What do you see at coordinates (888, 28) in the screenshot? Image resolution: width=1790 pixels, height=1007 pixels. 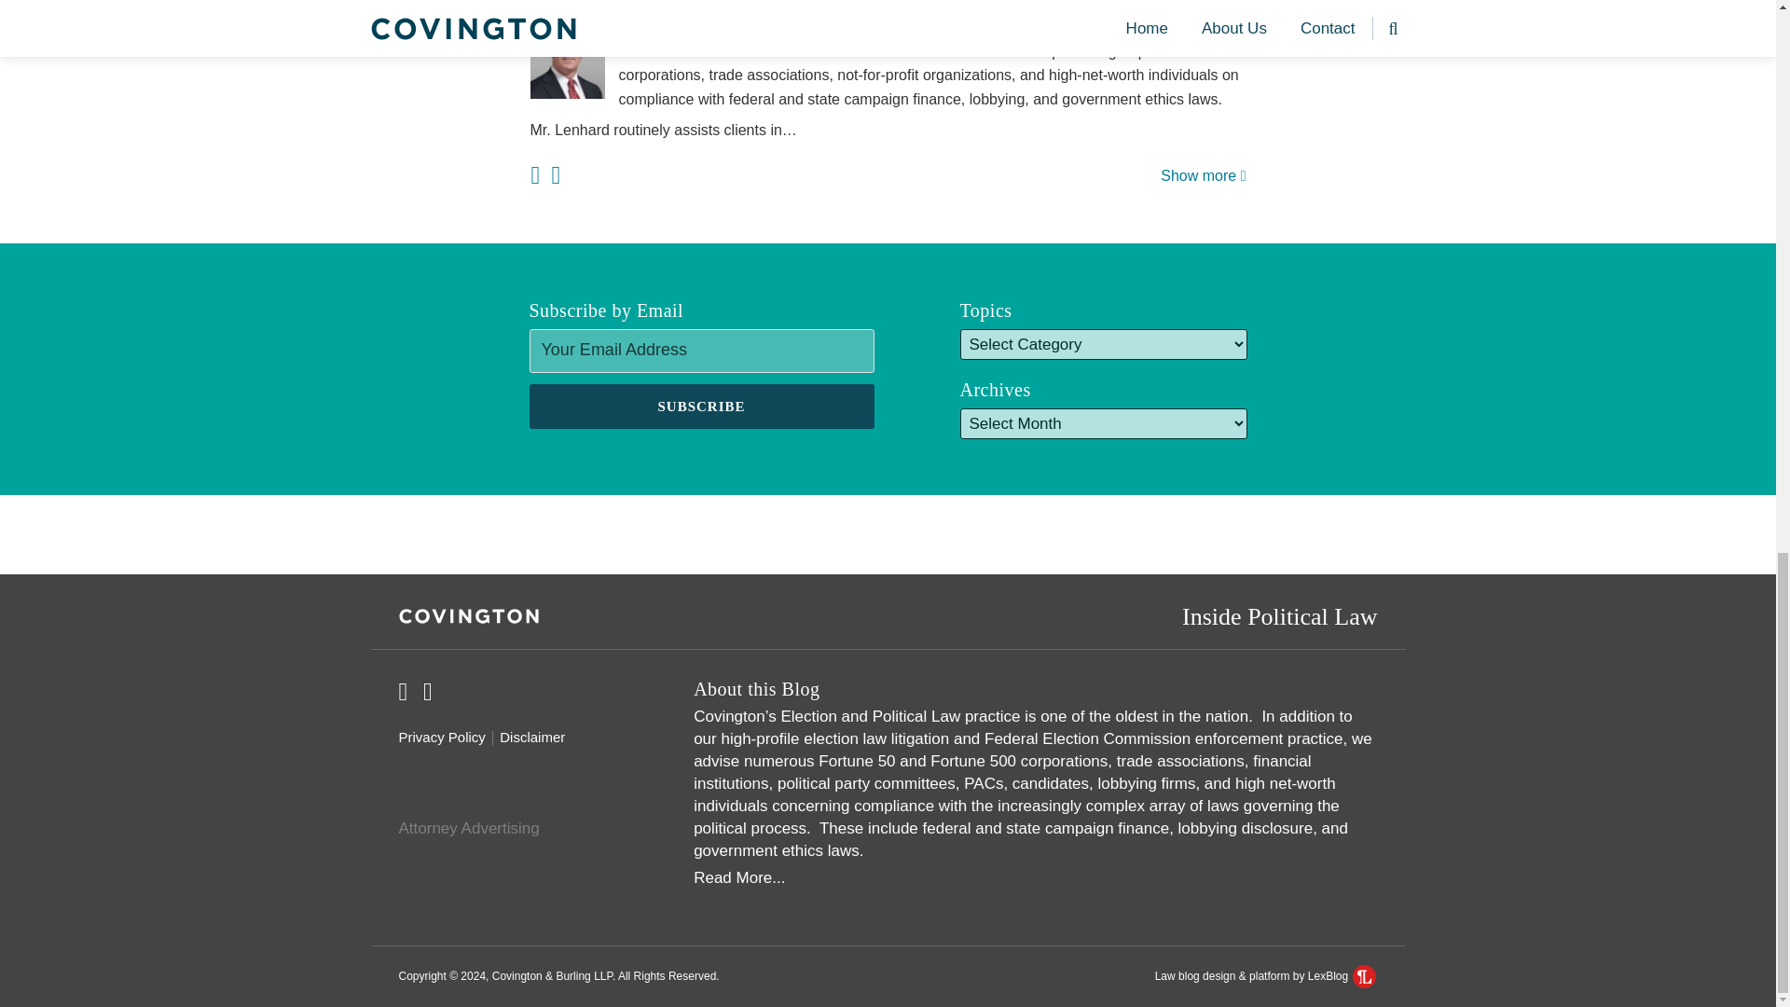 I see `Robert Lenhard` at bounding box center [888, 28].